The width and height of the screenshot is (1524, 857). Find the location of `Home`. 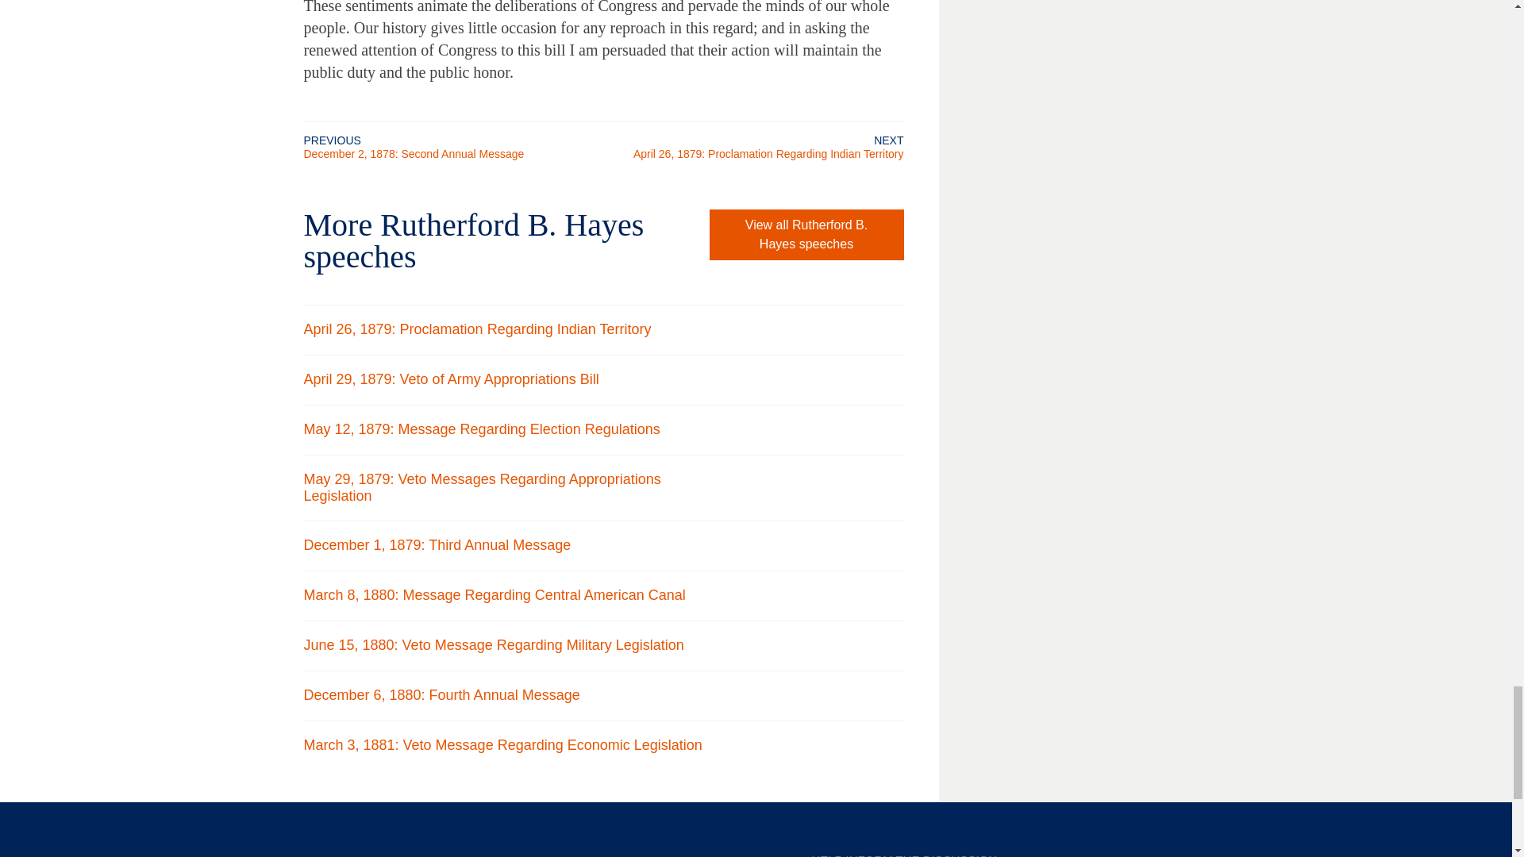

Home is located at coordinates (337, 855).